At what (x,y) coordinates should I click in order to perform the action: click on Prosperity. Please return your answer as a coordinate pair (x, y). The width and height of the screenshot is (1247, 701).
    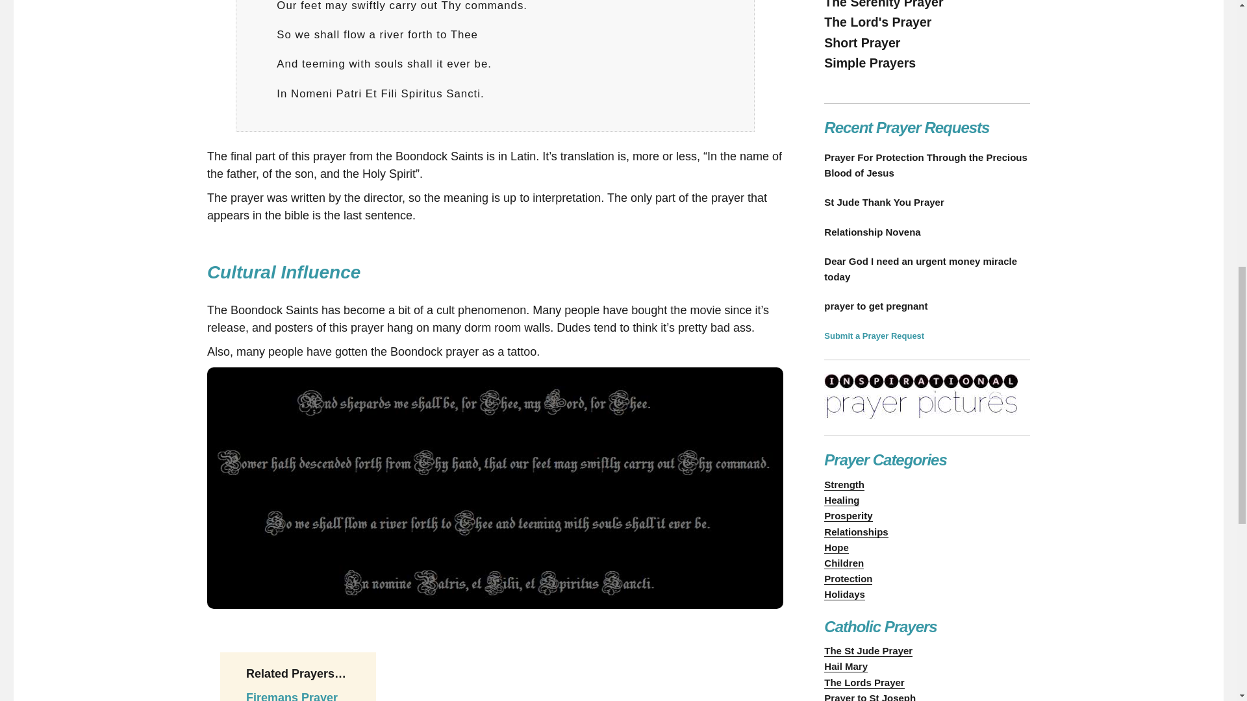
    Looking at the image, I should click on (848, 515).